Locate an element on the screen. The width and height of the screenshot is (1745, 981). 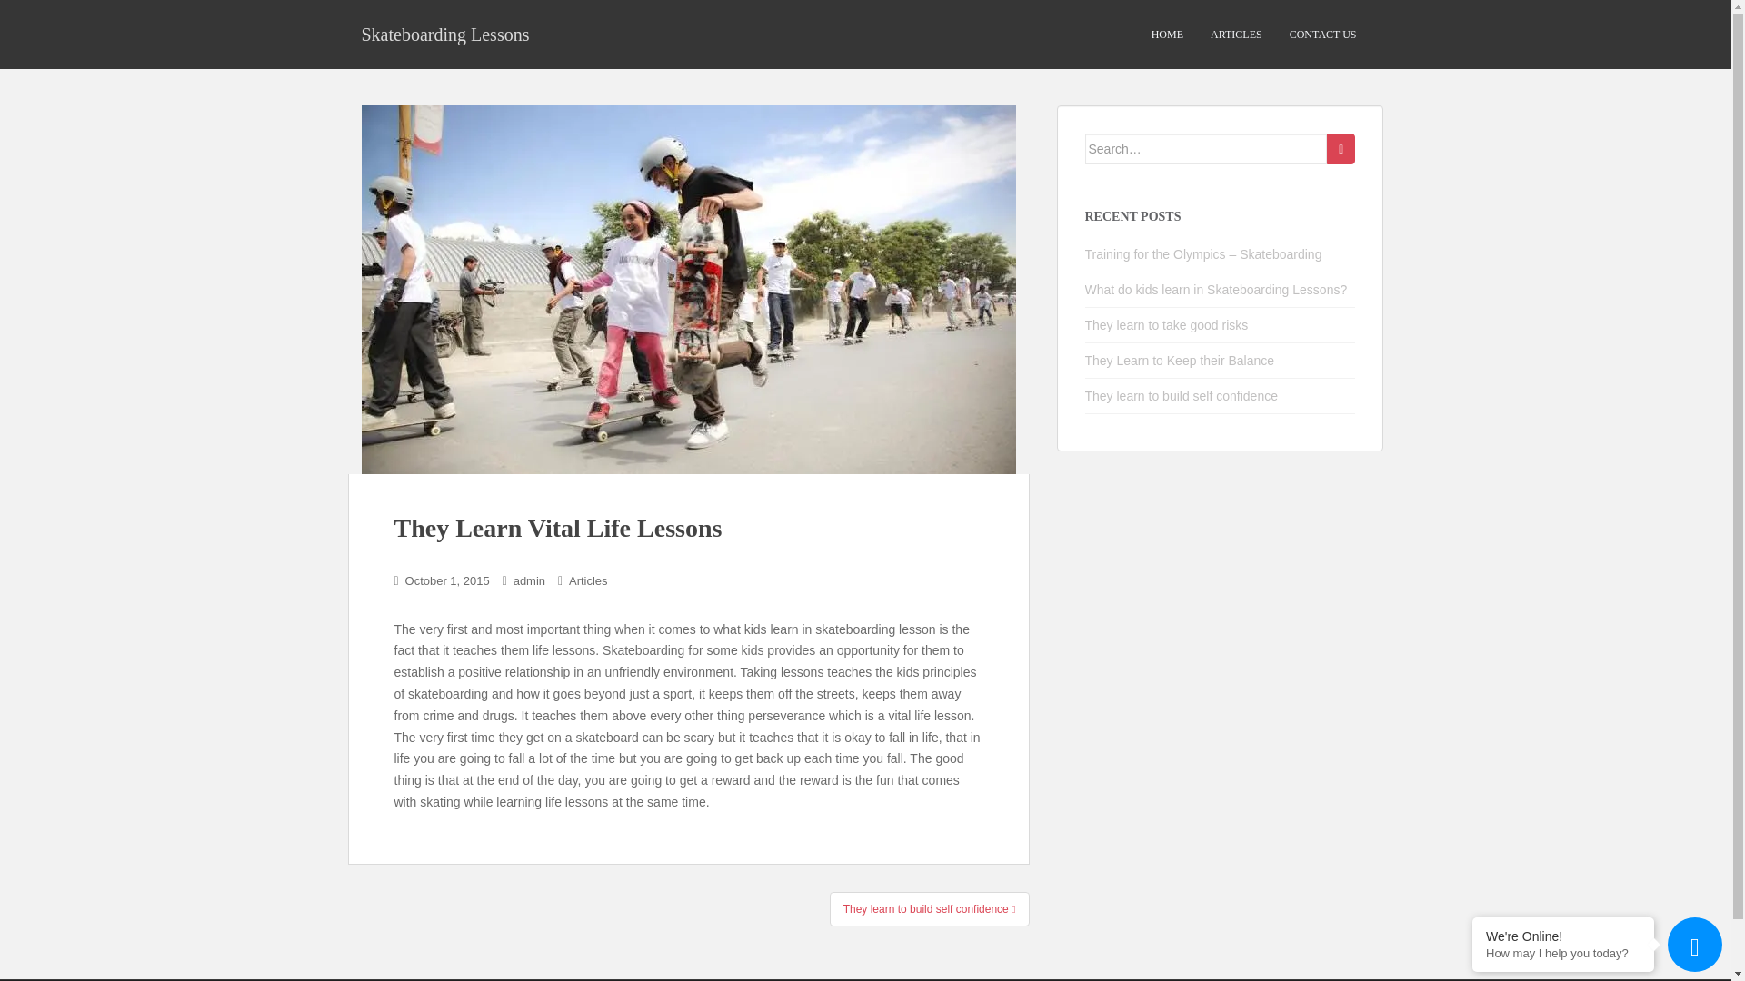
How may I help you today? is located at coordinates (1563, 954).